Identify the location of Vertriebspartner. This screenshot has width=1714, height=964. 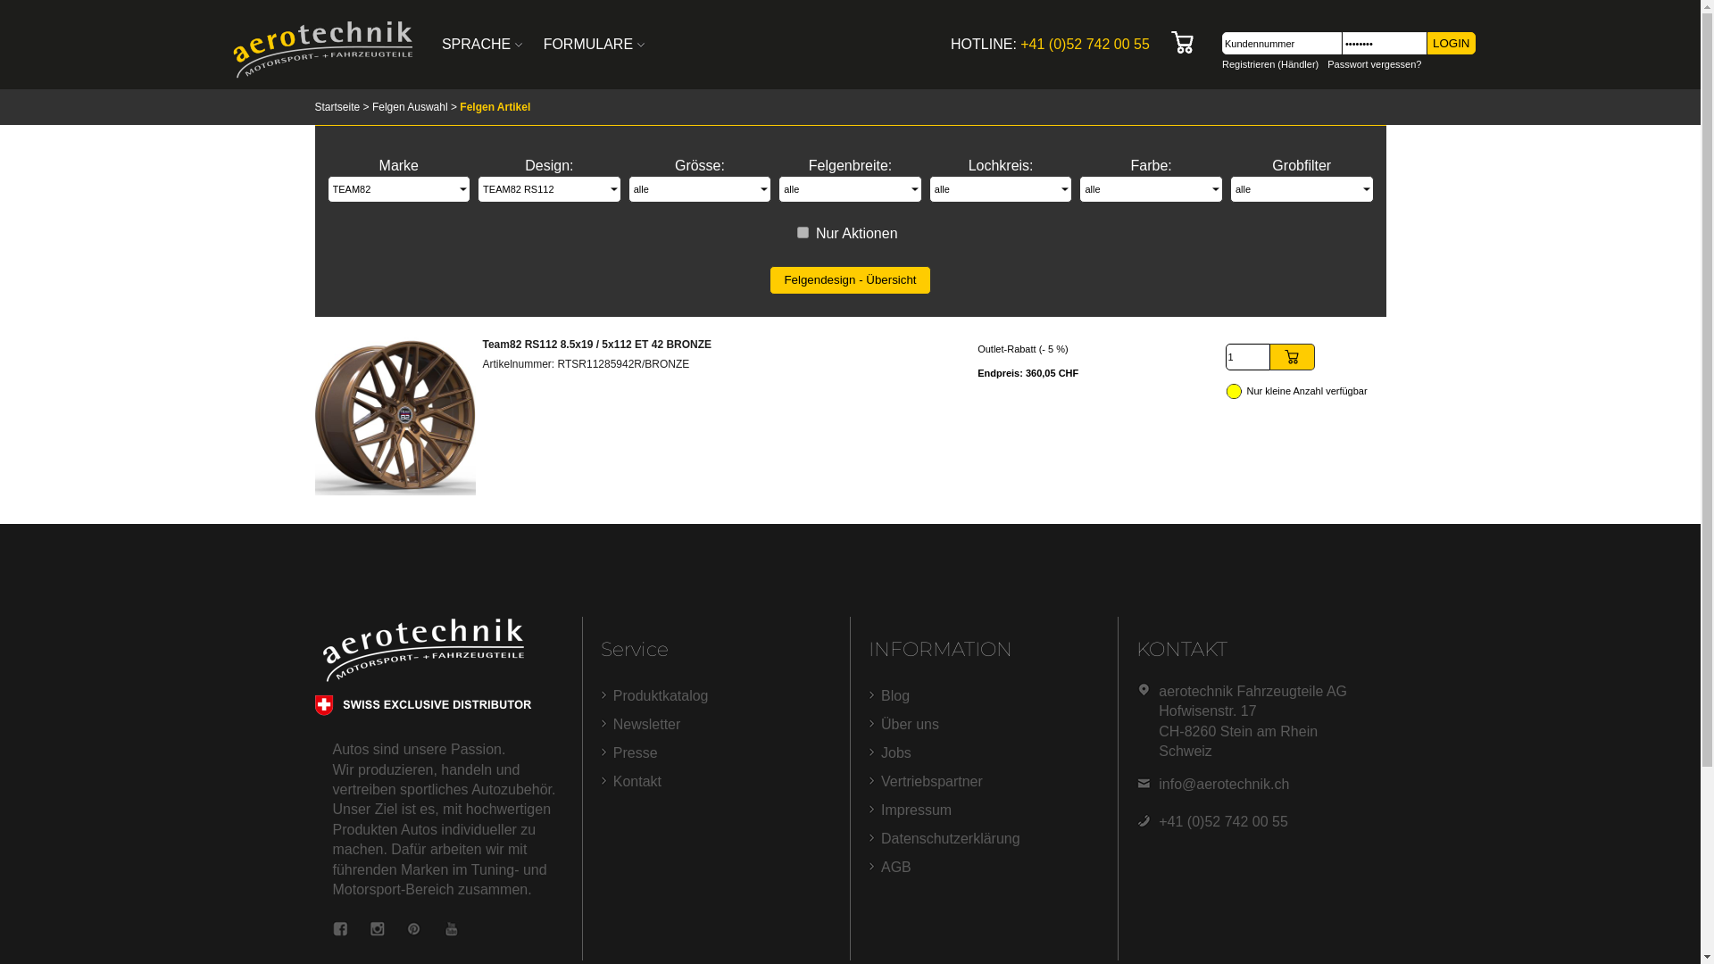
(932, 782).